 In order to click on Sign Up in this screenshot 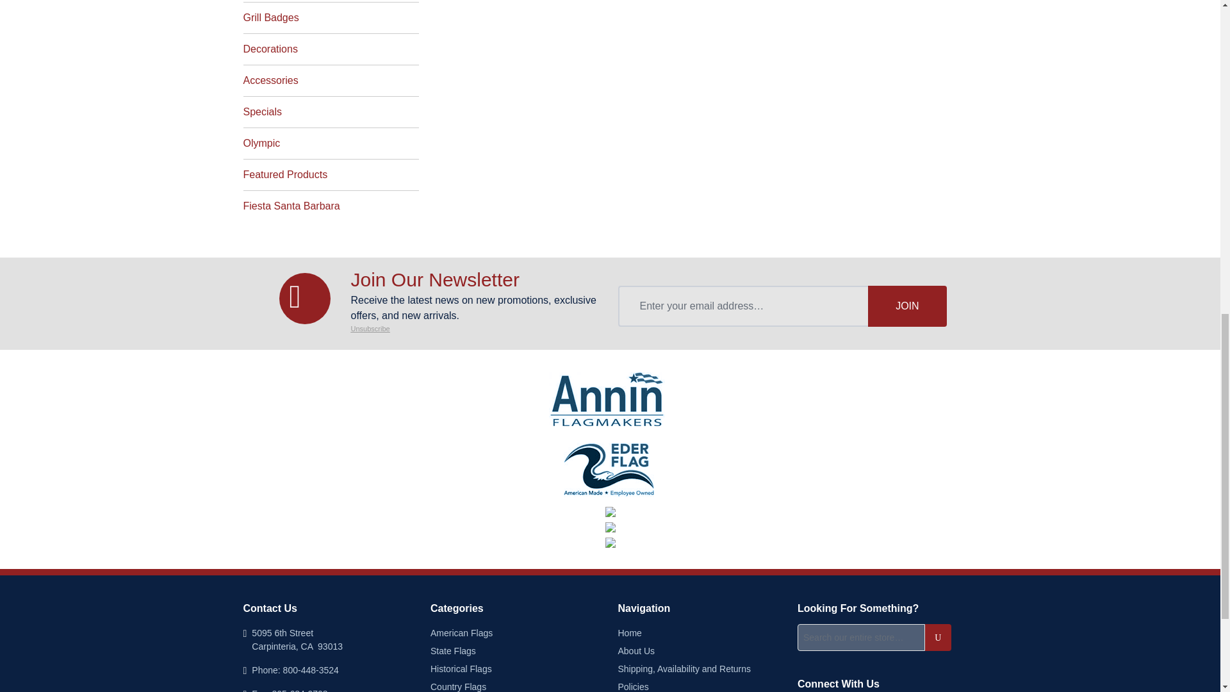, I will do `click(907, 306)`.